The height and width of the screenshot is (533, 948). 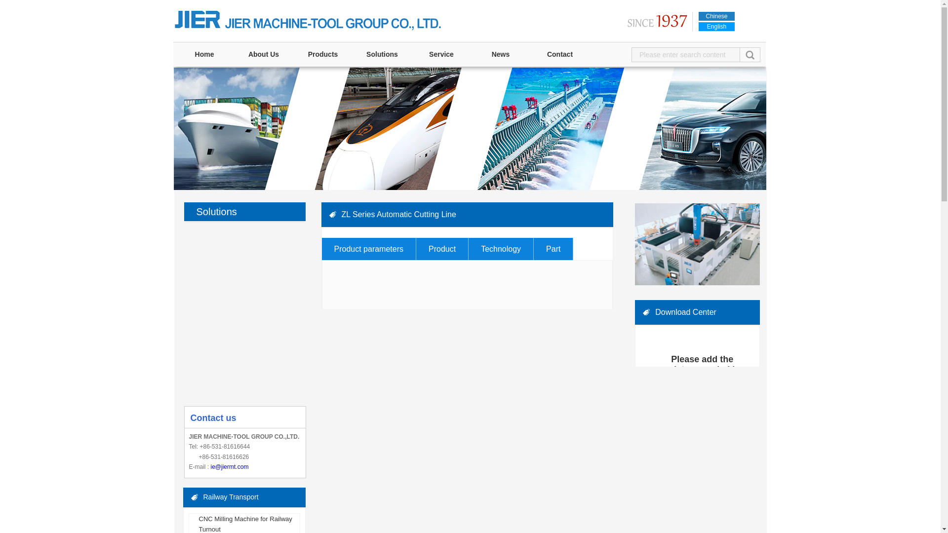 I want to click on Home, so click(x=204, y=54).